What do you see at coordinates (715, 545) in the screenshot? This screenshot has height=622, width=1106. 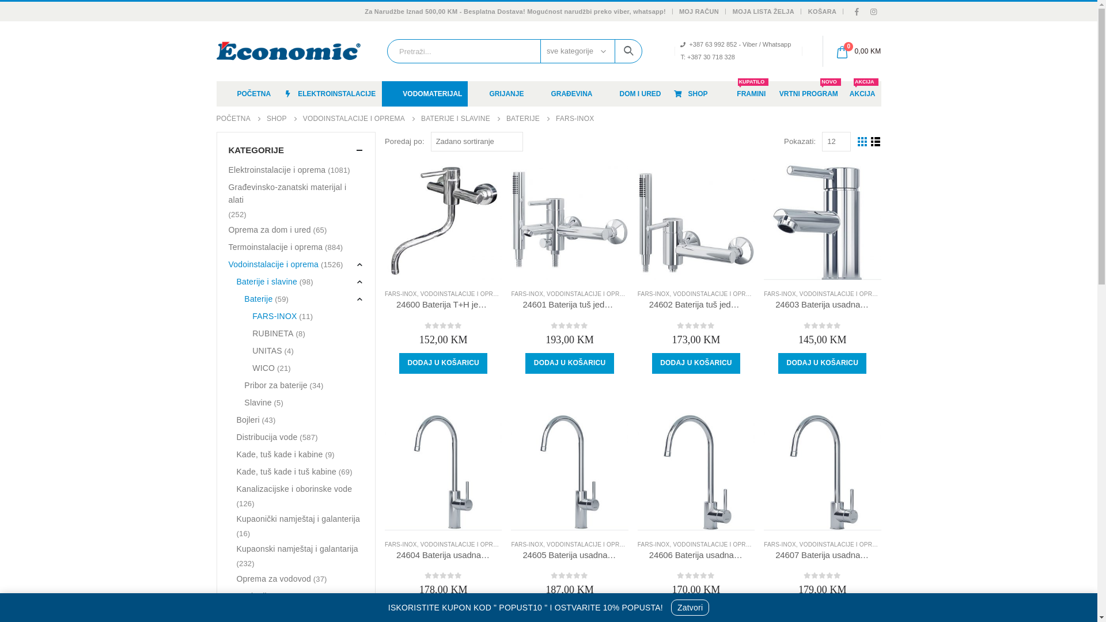 I see `VODOINSTALACIJE I OPREMA` at bounding box center [715, 545].